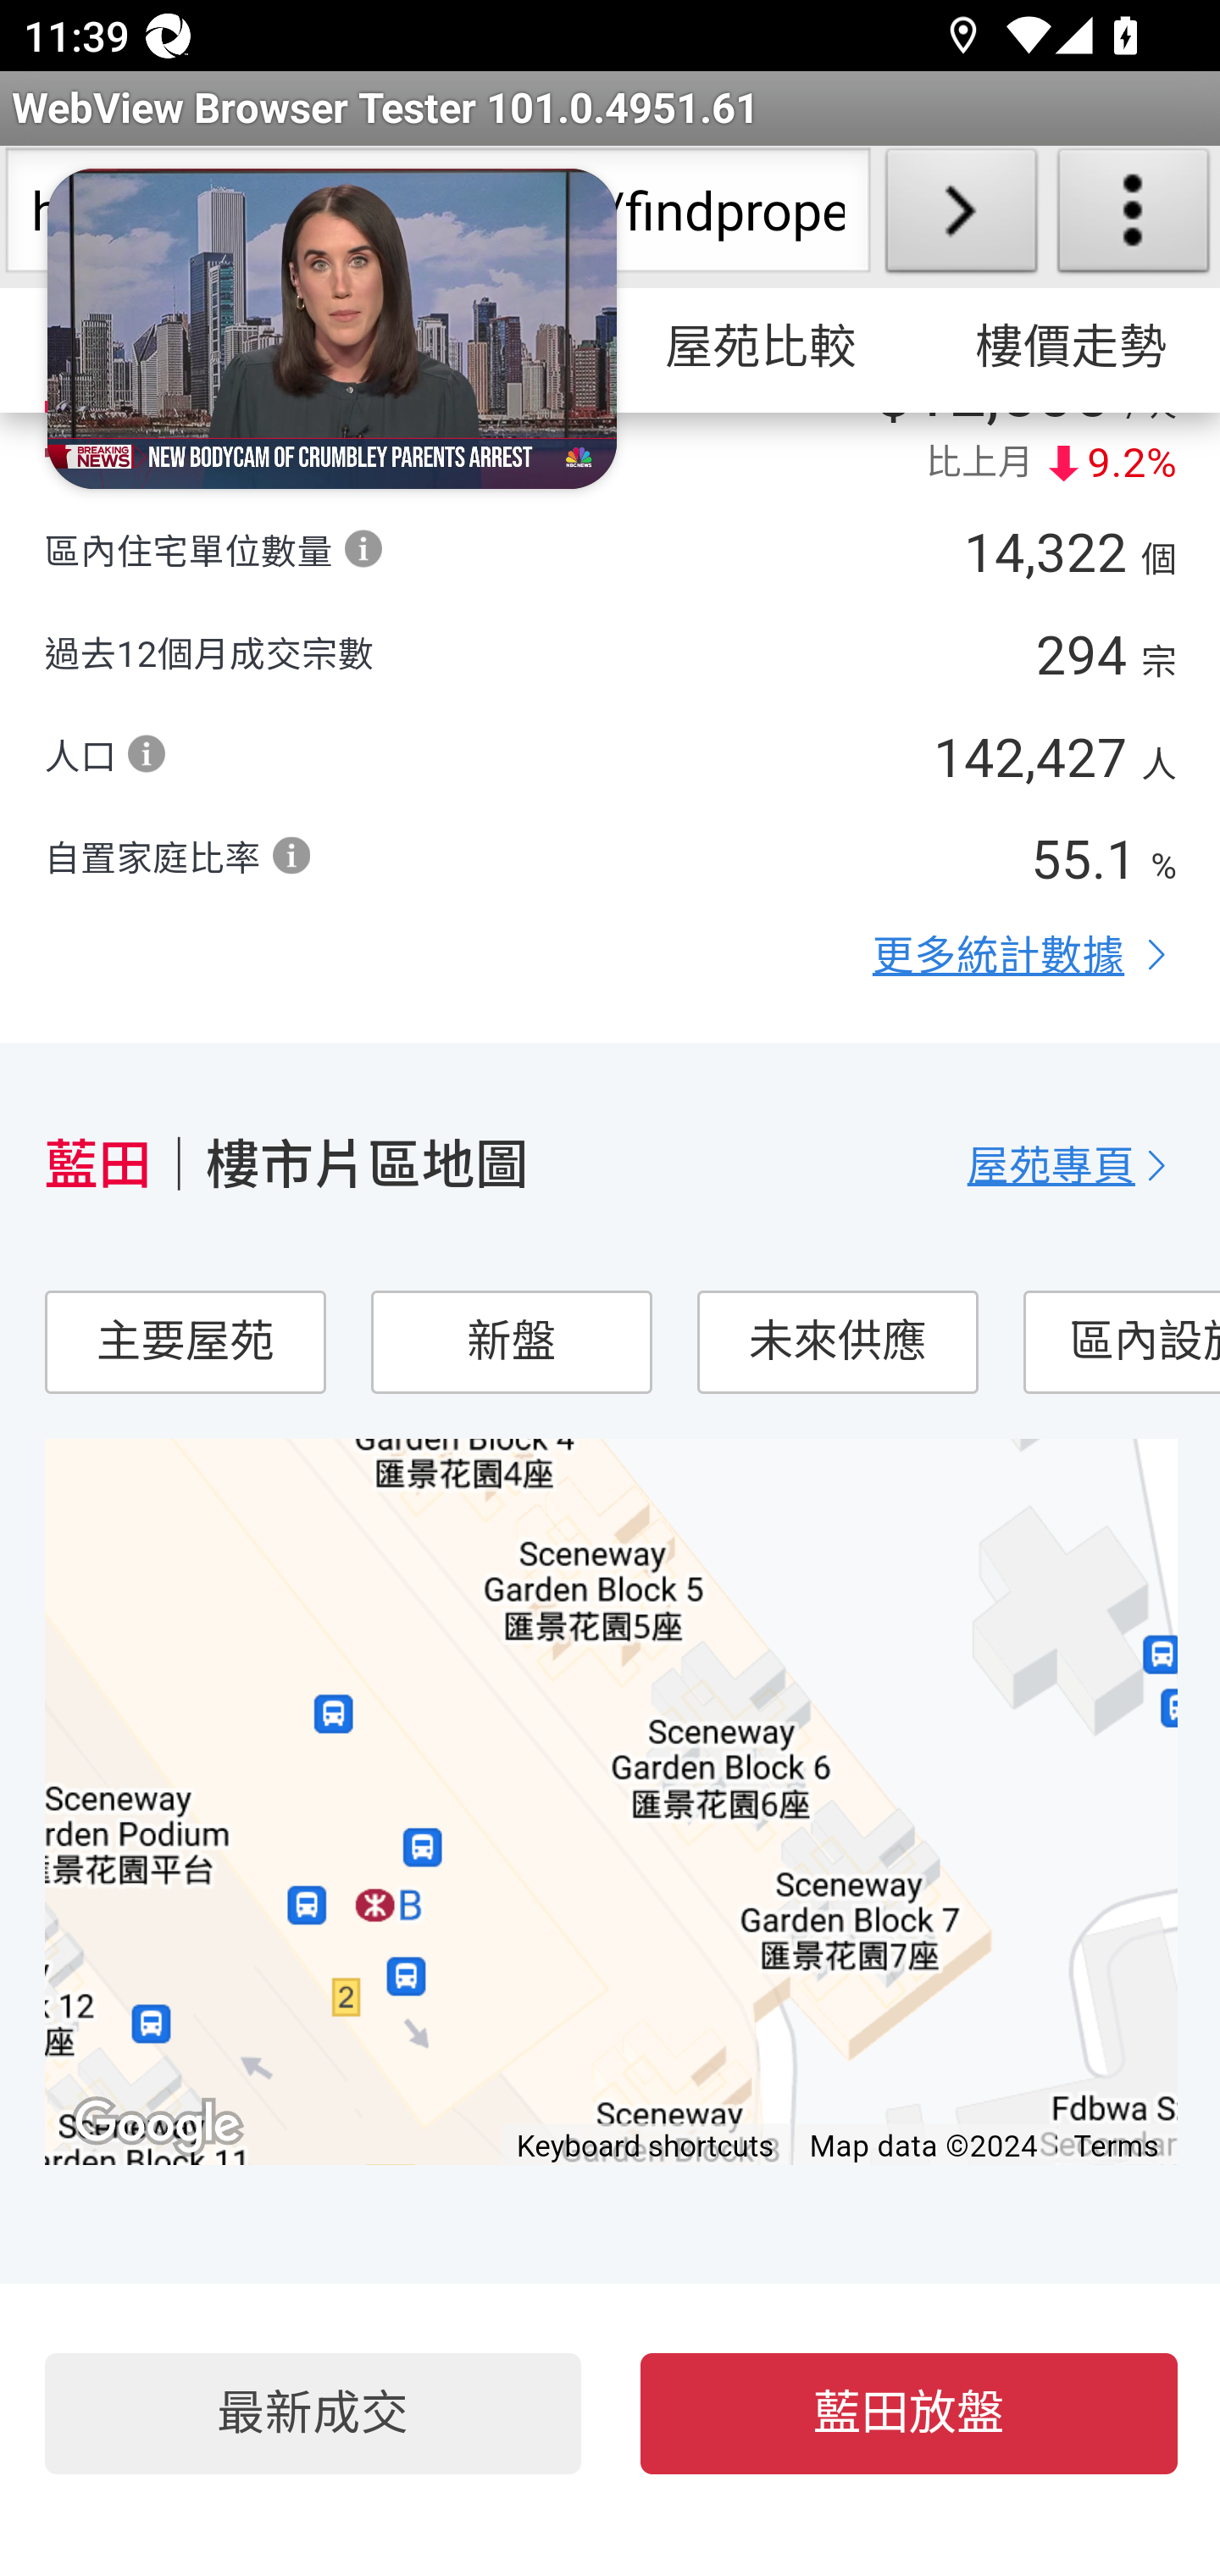  What do you see at coordinates (1073, 1166) in the screenshot?
I see `屋苑專頁  屋苑專頁 ` at bounding box center [1073, 1166].